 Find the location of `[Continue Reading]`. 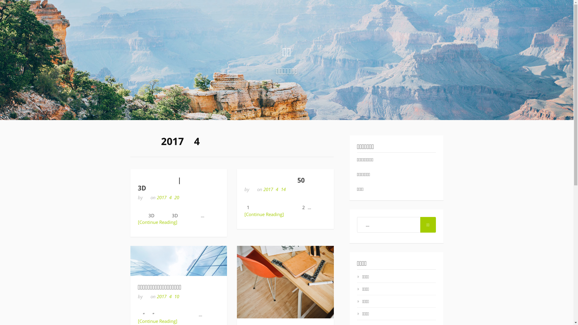

[Continue Reading] is located at coordinates (264, 214).